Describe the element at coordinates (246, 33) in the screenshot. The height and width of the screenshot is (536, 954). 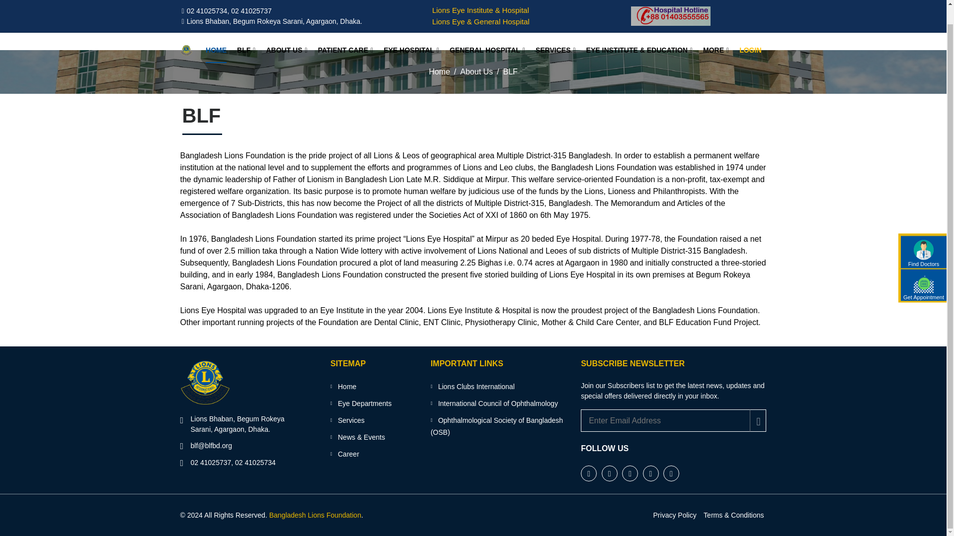
I see `BLF` at that location.